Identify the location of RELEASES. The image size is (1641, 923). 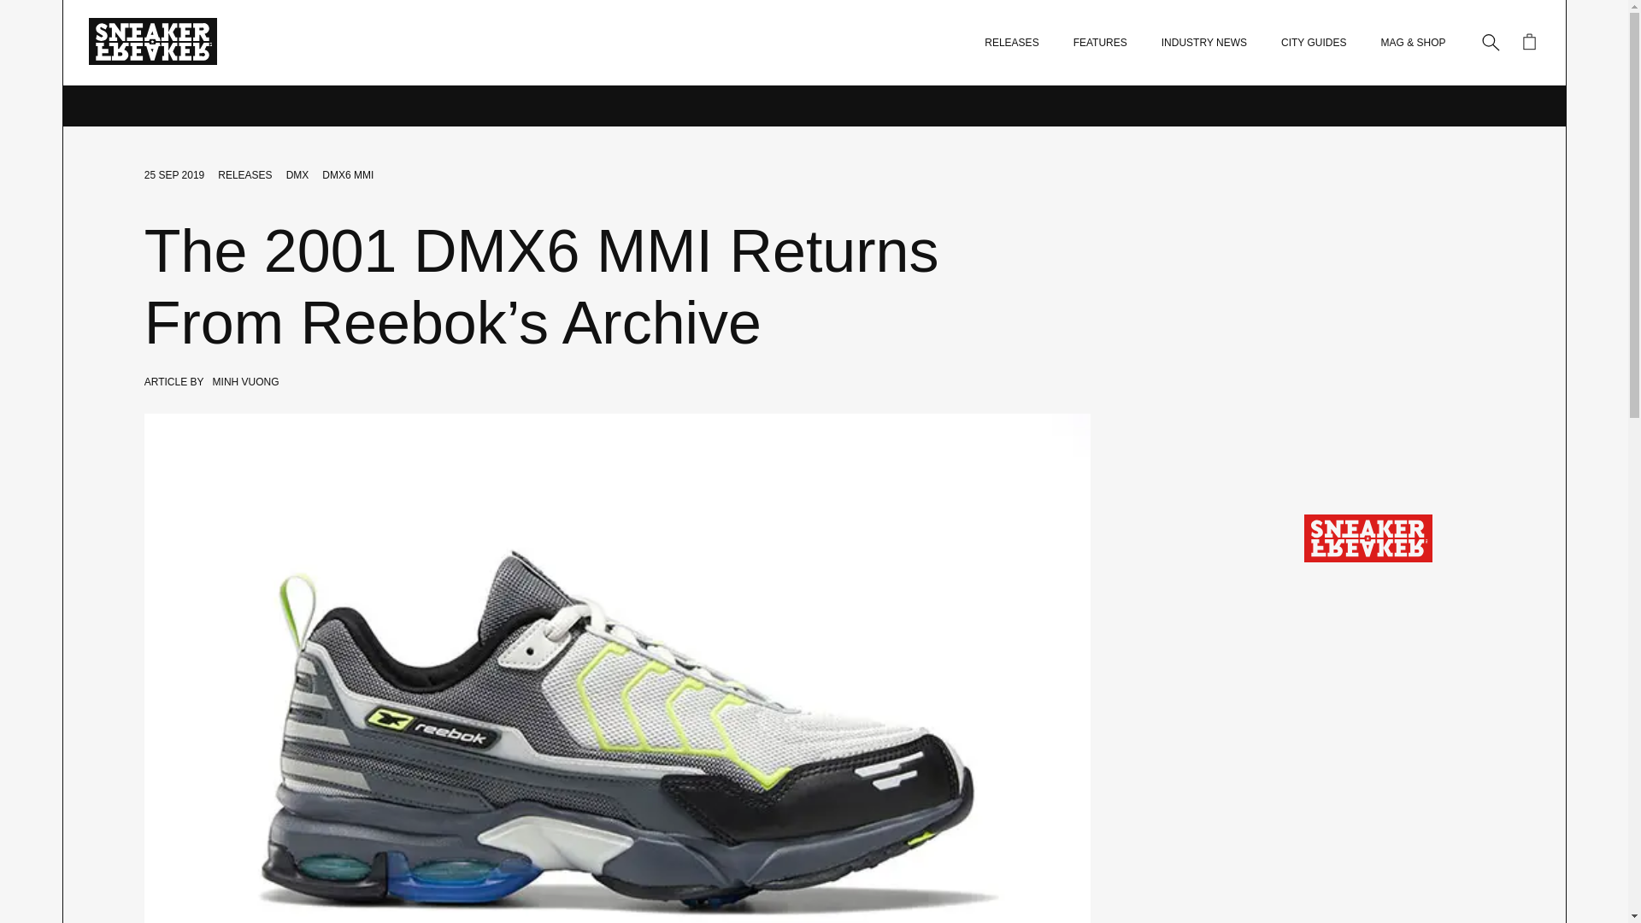
(1012, 43).